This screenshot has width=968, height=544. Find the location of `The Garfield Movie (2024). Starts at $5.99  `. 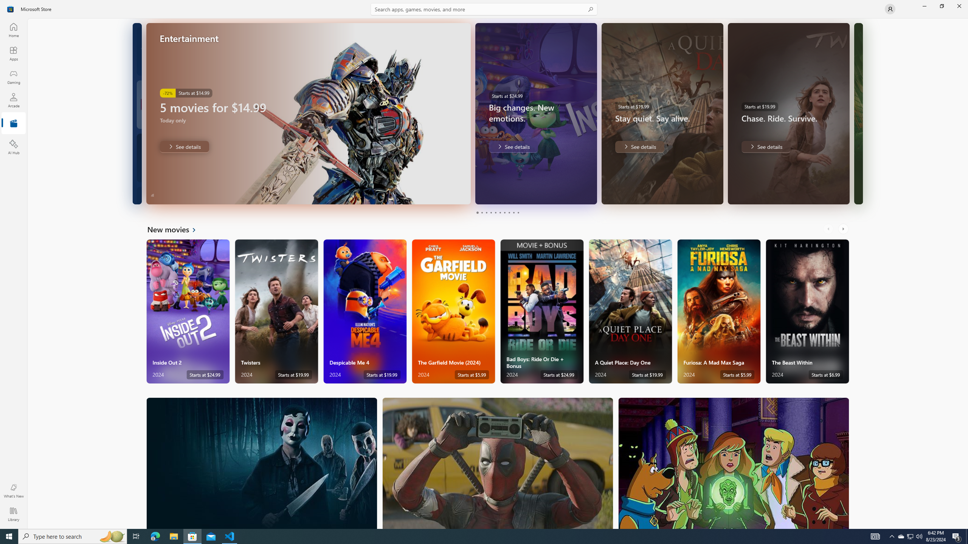

The Garfield Movie (2024). Starts at $5.99   is located at coordinates (453, 311).